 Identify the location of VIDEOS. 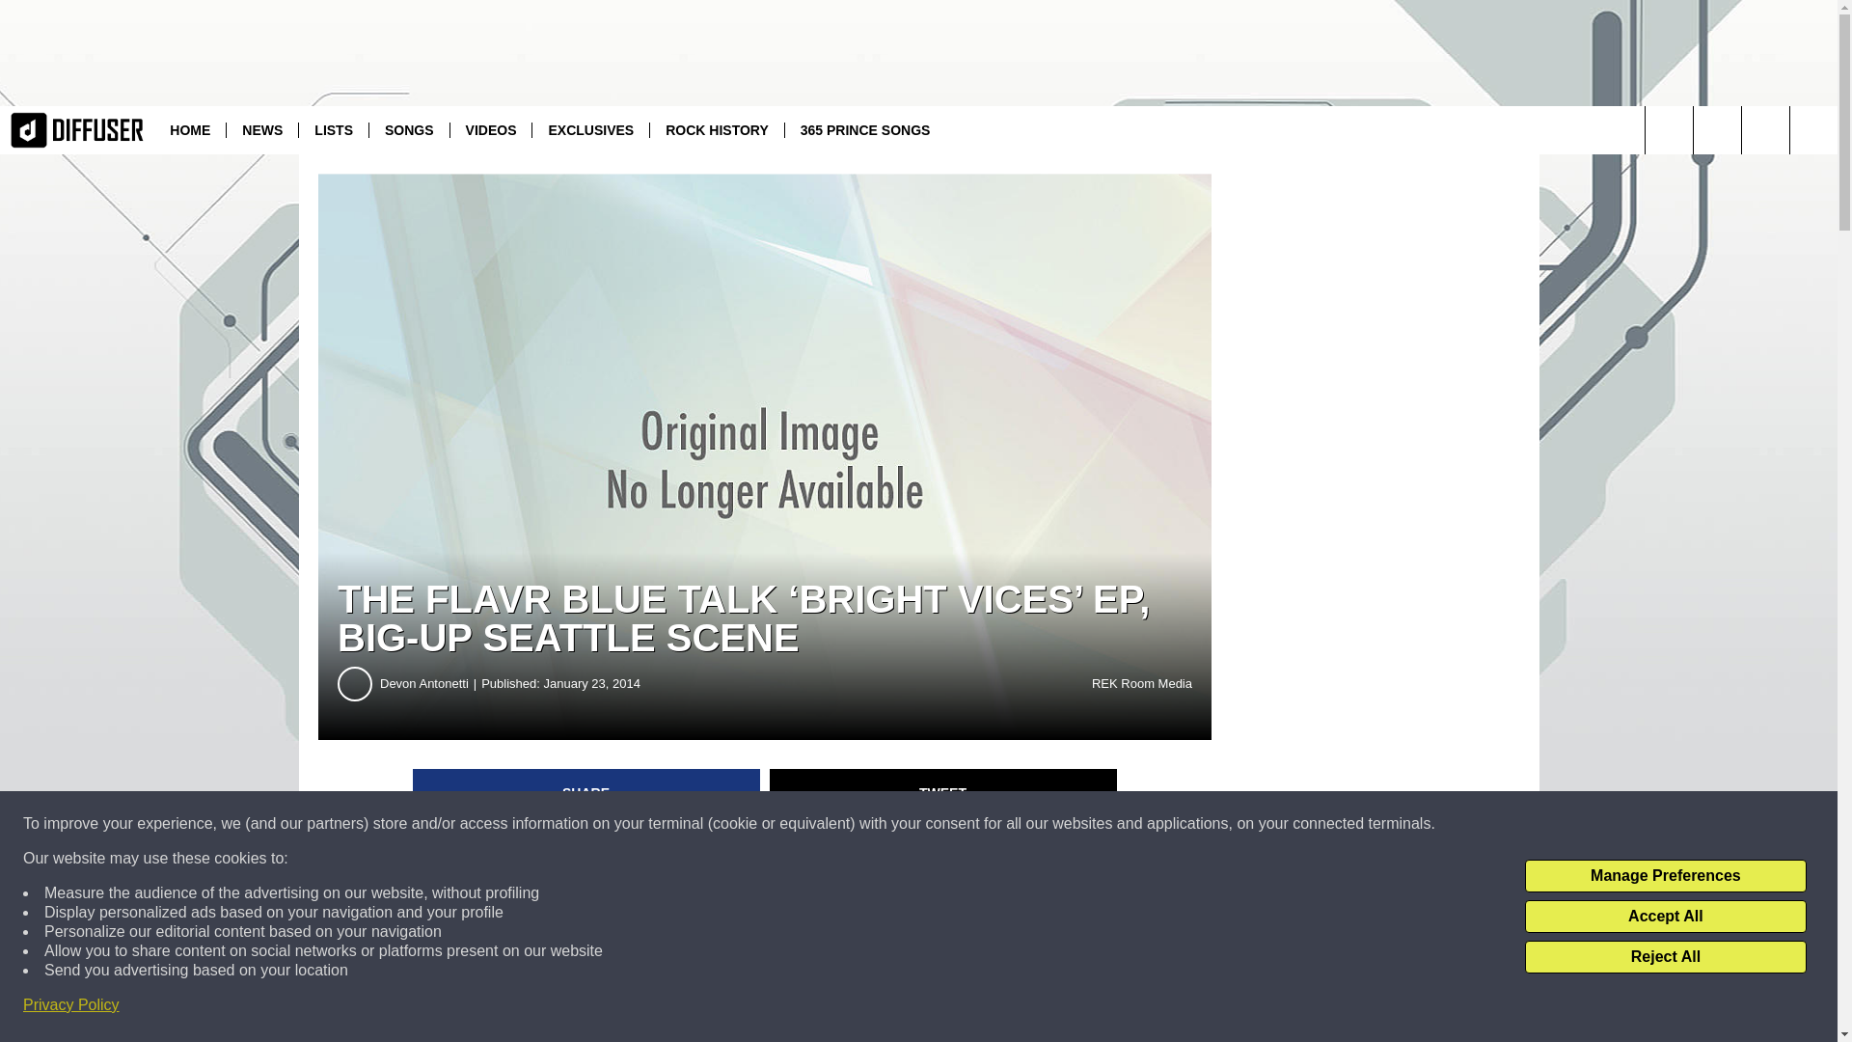
(491, 129).